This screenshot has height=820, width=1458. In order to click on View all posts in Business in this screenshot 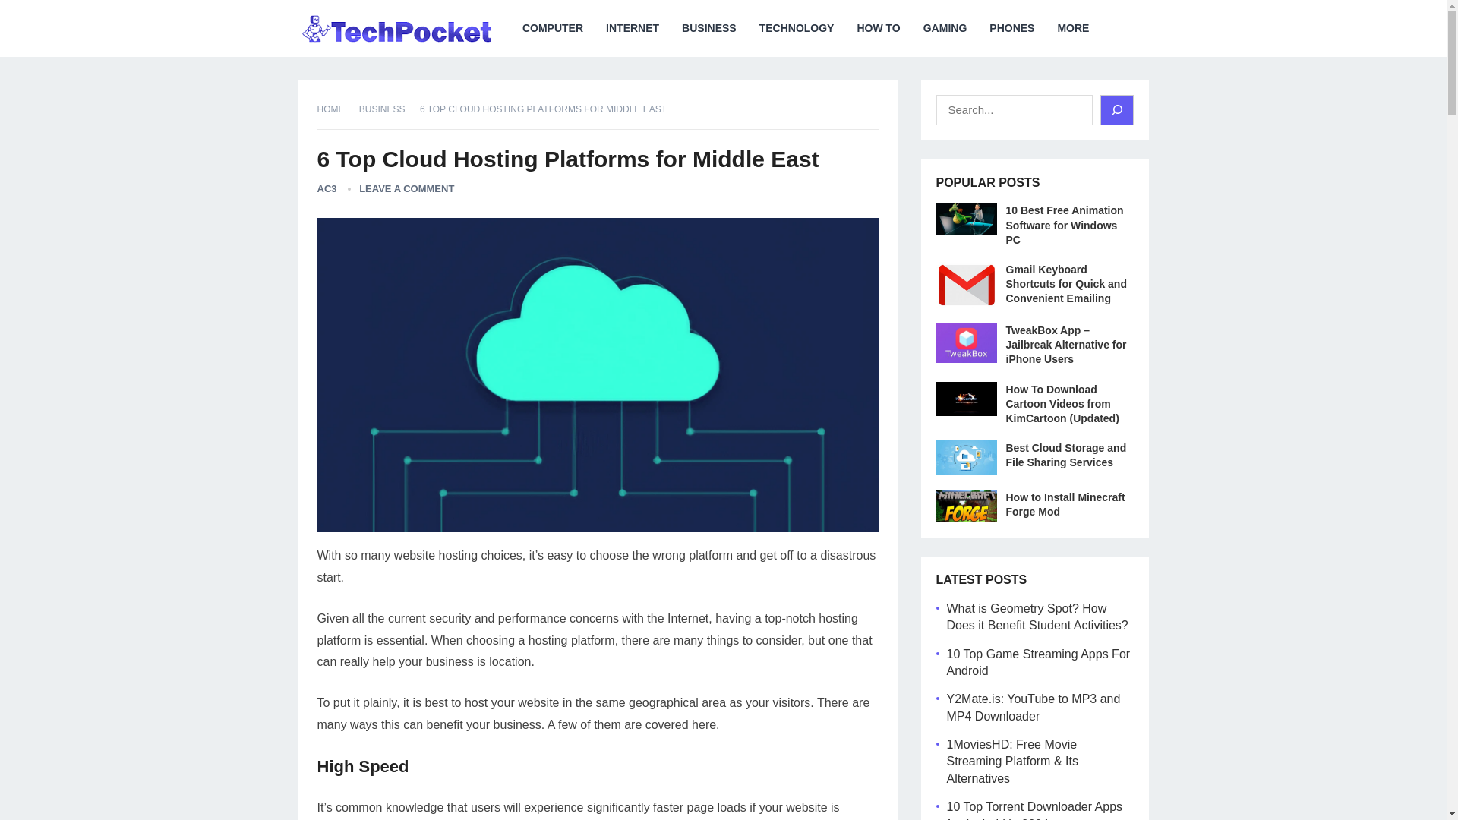, I will do `click(387, 109)`.